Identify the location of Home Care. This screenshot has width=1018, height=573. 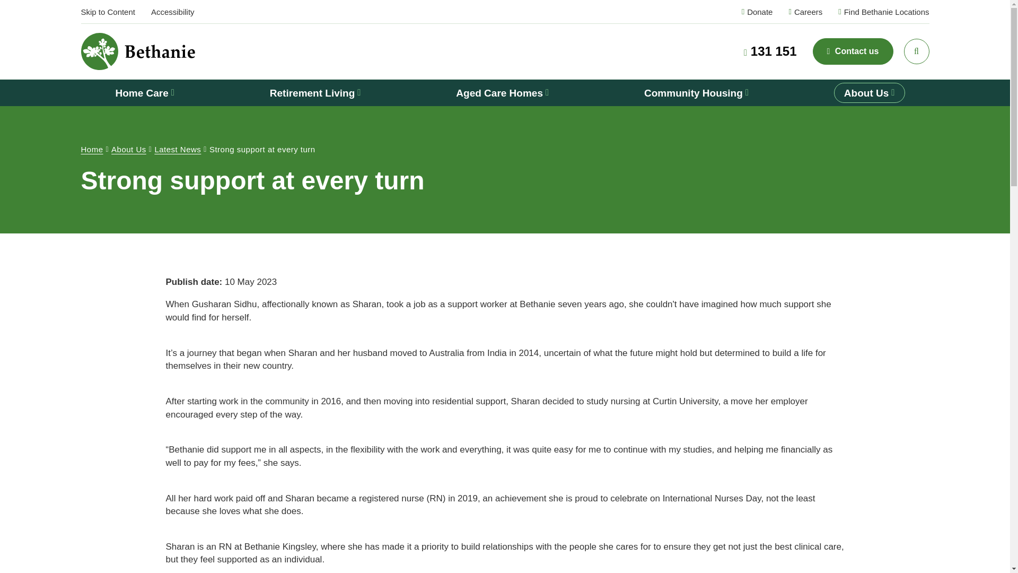
(144, 92).